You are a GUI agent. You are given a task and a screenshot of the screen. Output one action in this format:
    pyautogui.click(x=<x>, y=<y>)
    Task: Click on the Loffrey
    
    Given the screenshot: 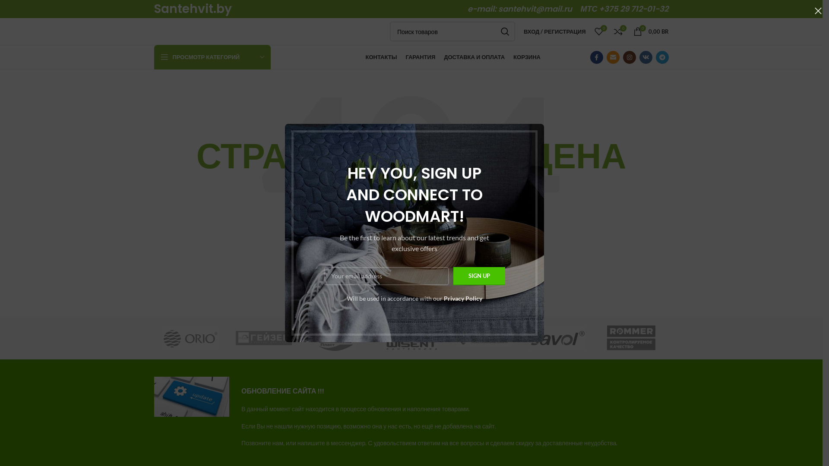 What is the action you would take?
    pyautogui.click(x=705, y=338)
    